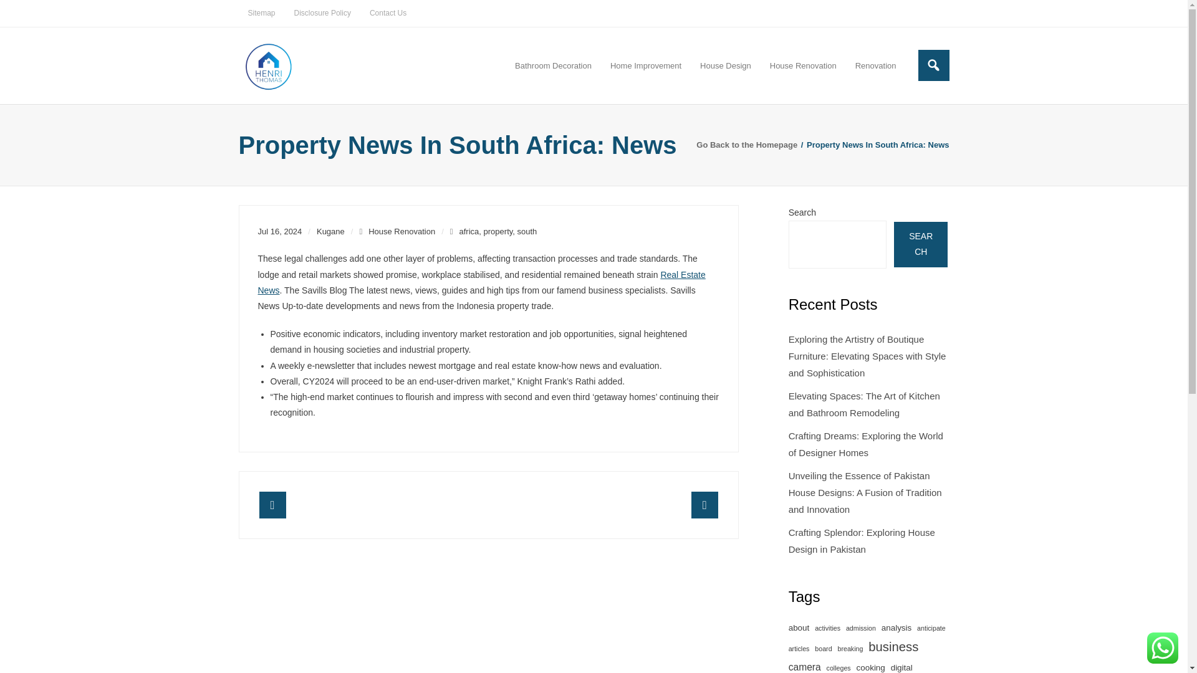 Image resolution: width=1197 pixels, height=673 pixels. What do you see at coordinates (281, 231) in the screenshot?
I see `Jul 16, 2024` at bounding box center [281, 231].